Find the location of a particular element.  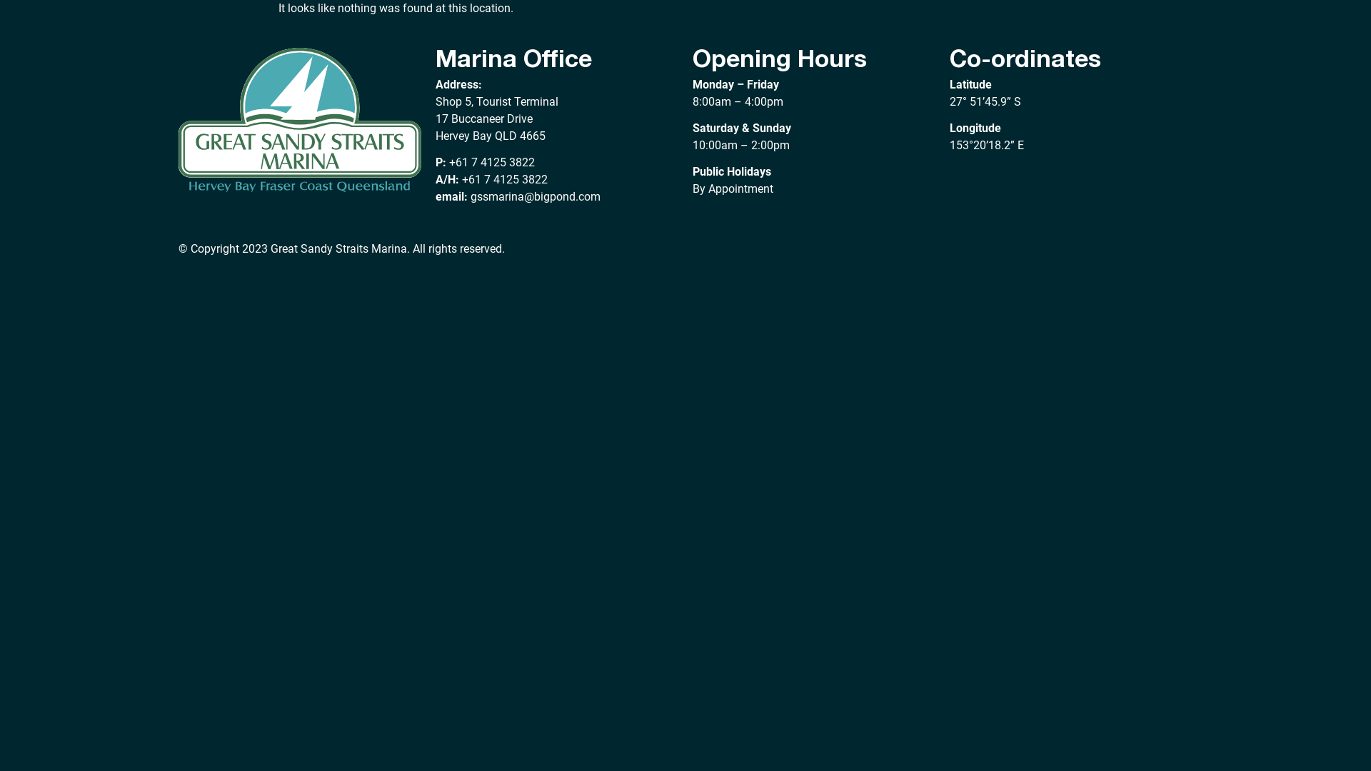

+61 7 4125 3822 is located at coordinates (505, 180).